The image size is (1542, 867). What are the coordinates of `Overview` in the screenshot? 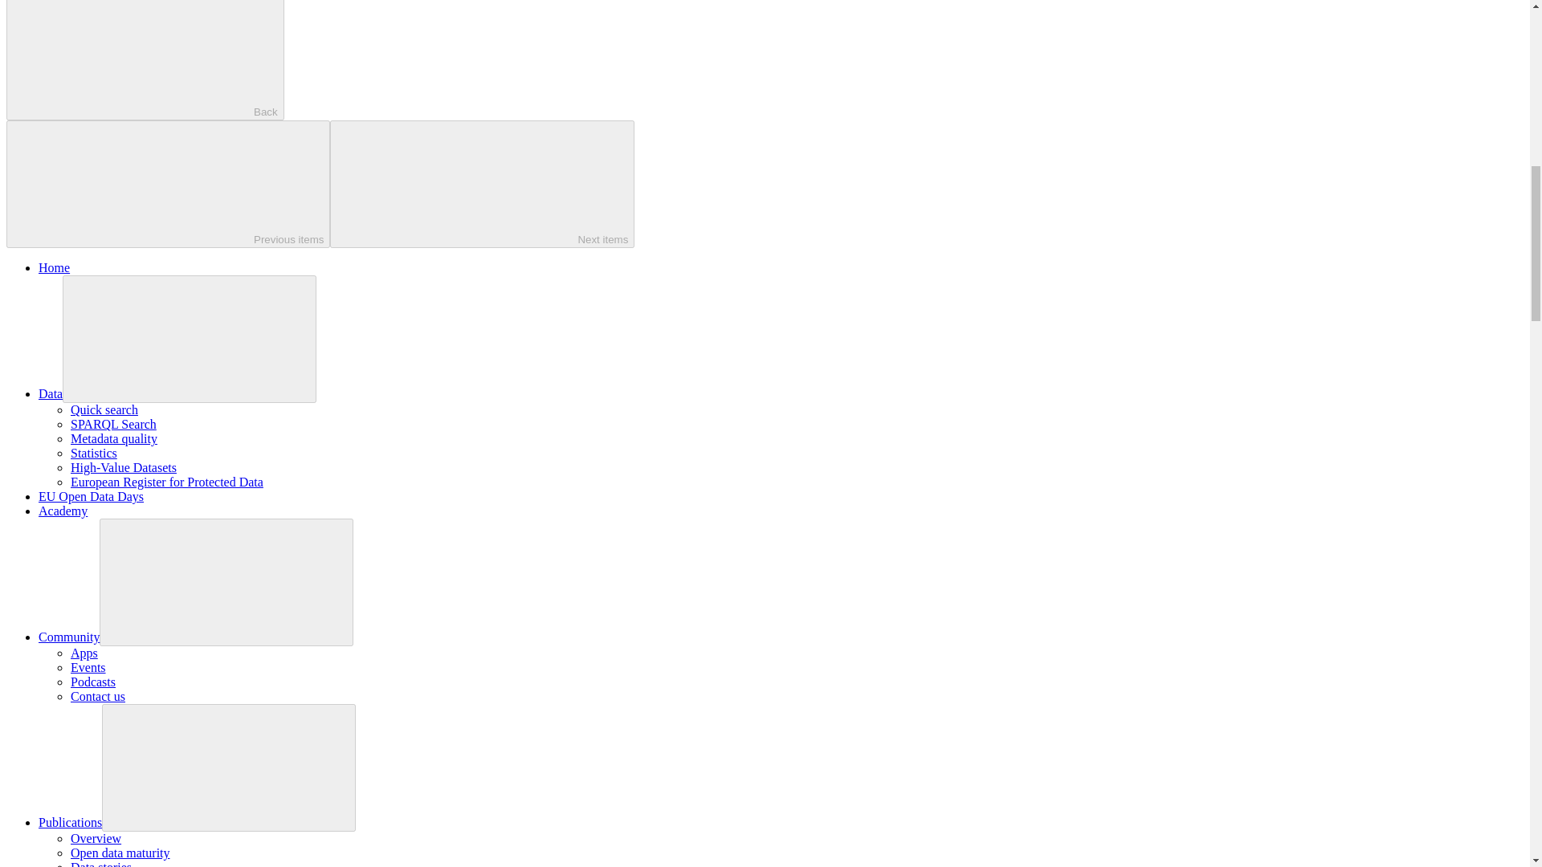 It's located at (96, 838).